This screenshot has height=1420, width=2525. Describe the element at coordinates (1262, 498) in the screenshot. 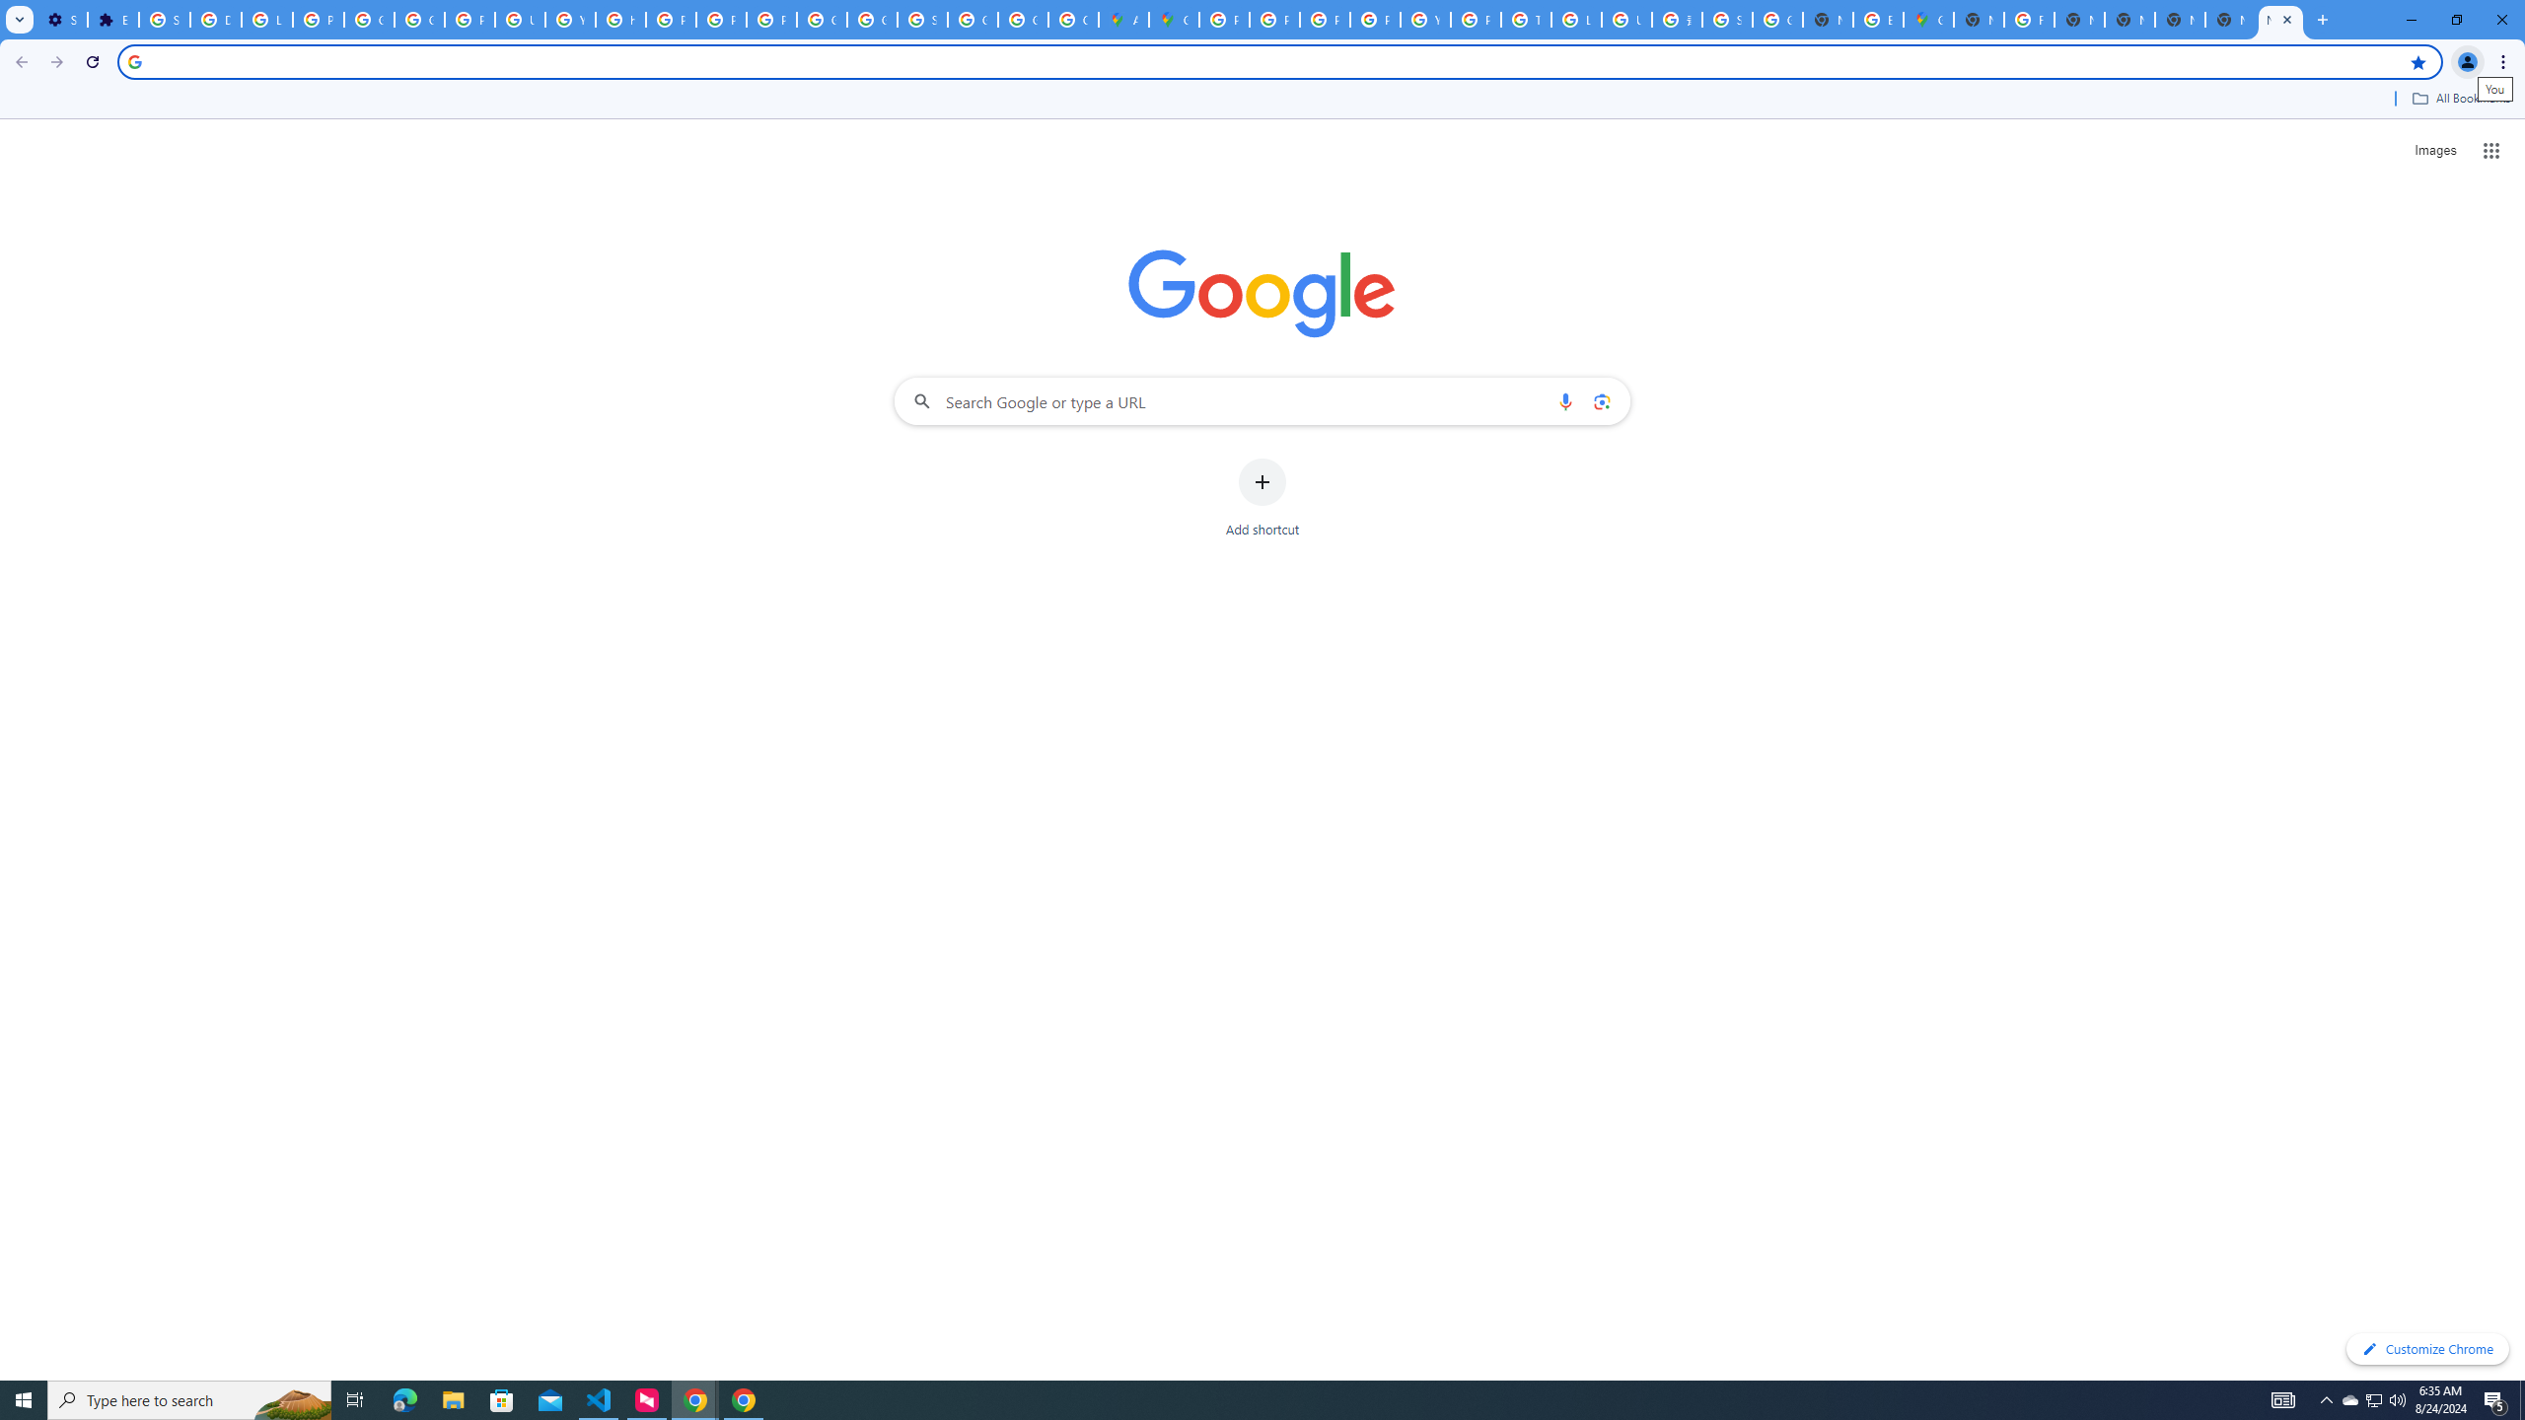

I see `Add shortcut` at that location.